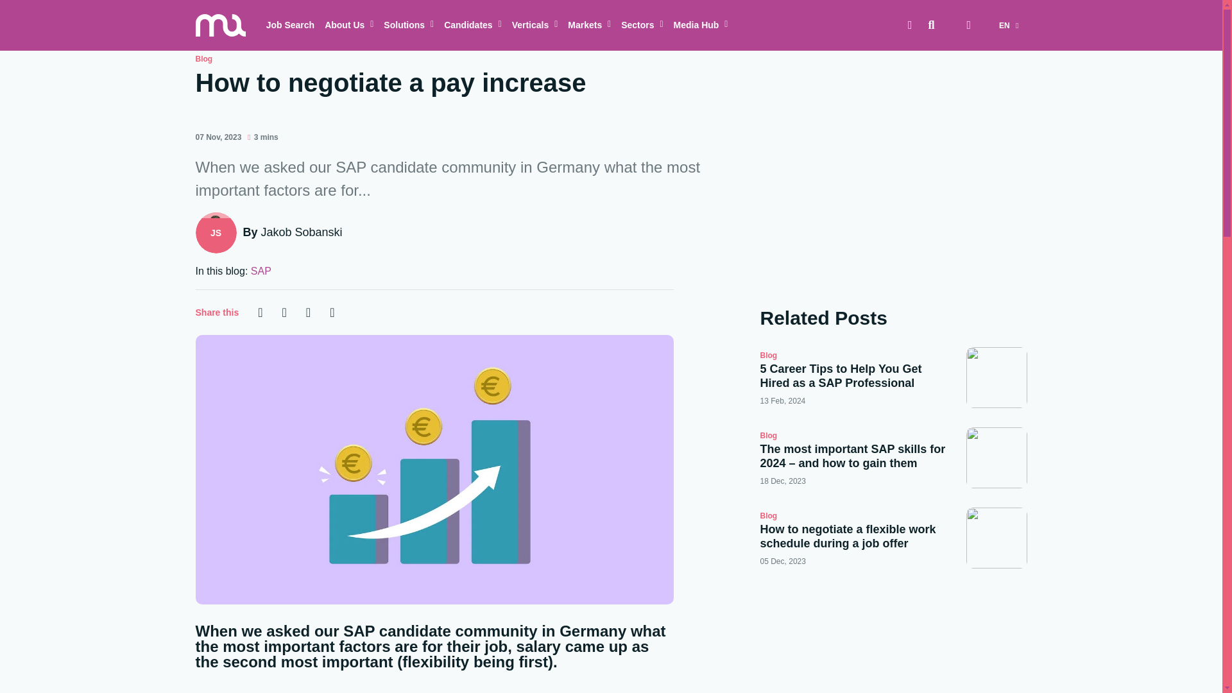 This screenshot has height=693, width=1232. I want to click on Markets, so click(589, 25).